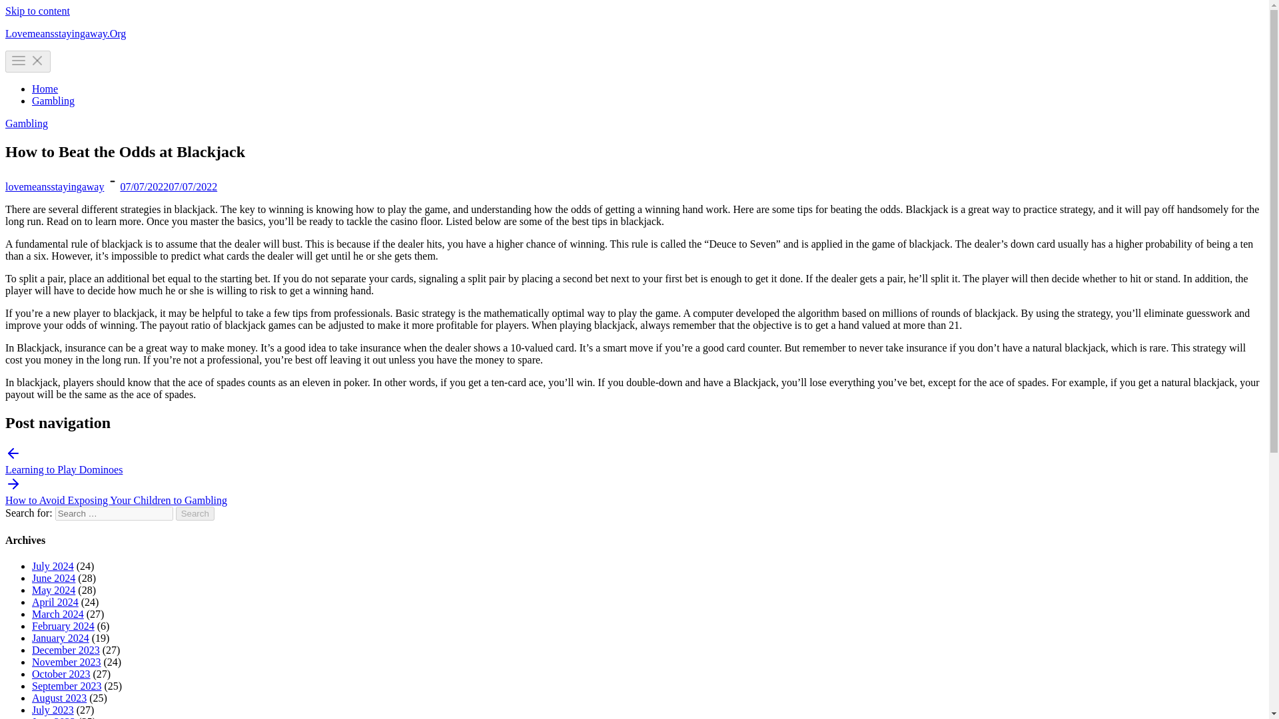  I want to click on lovemeansstayingaway, so click(54, 186).